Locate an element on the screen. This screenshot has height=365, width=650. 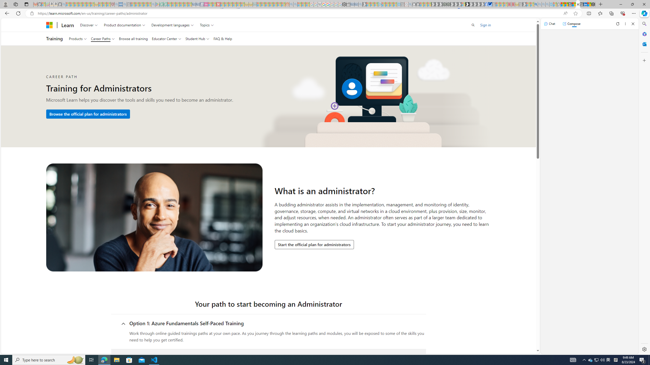
Robert H. Shmerling, MD - Harvard Health - Sleeping is located at coordinates (113, 4).